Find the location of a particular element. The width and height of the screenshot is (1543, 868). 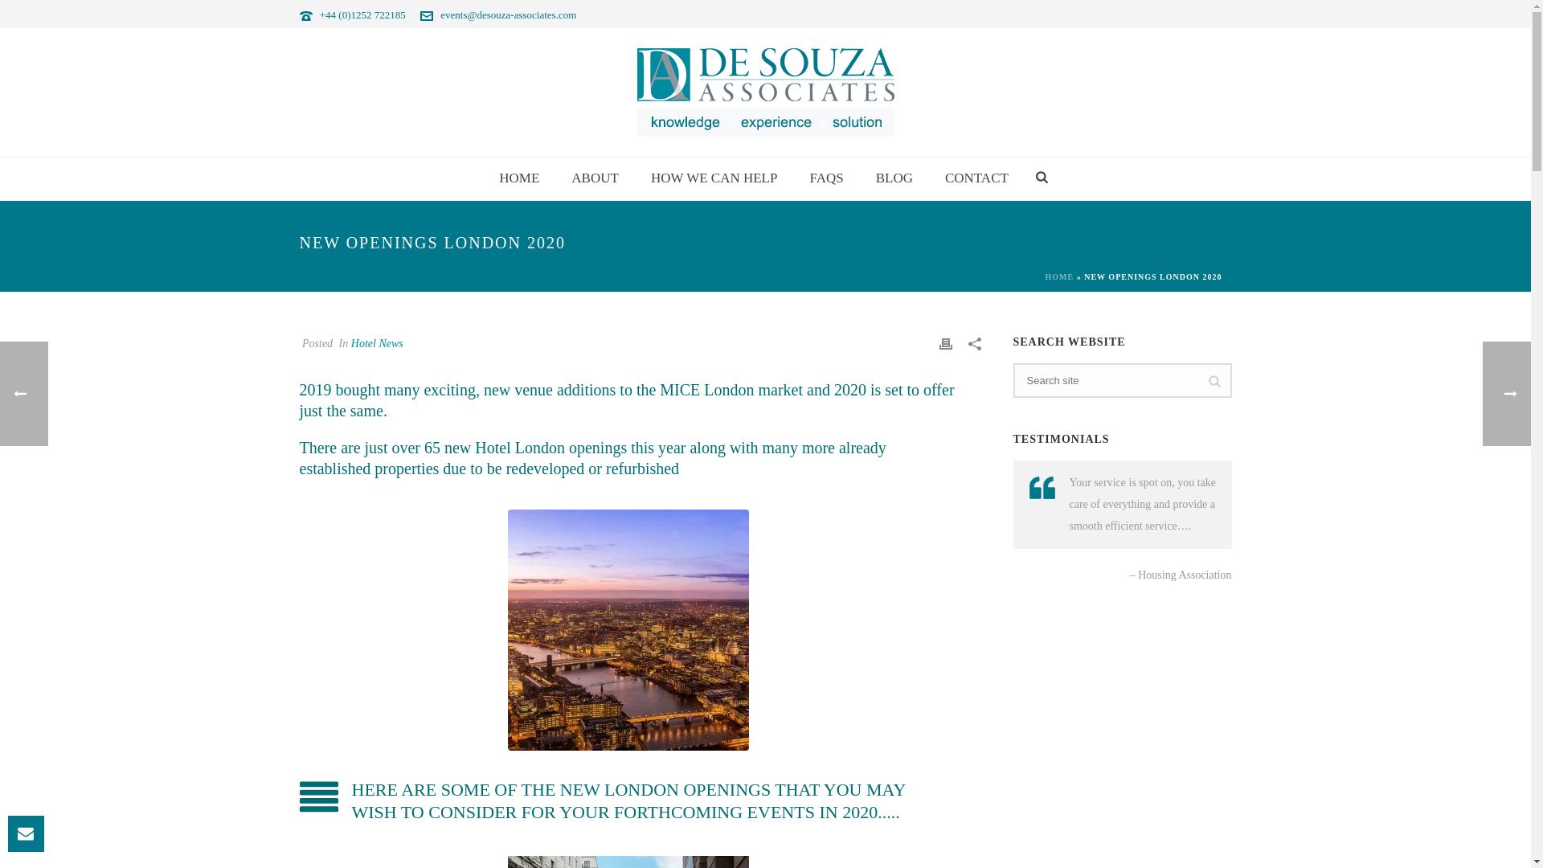

HOW WE CAN HELP is located at coordinates (714, 178).